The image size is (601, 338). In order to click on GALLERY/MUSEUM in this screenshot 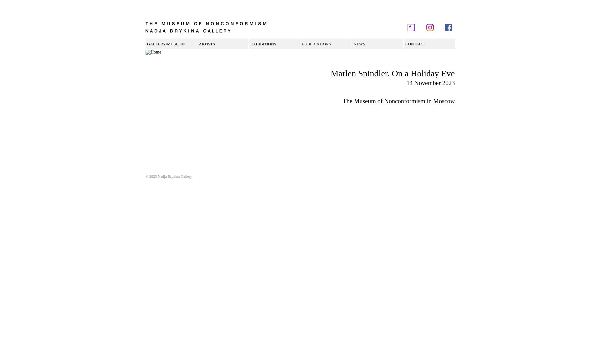, I will do `click(166, 44)`.